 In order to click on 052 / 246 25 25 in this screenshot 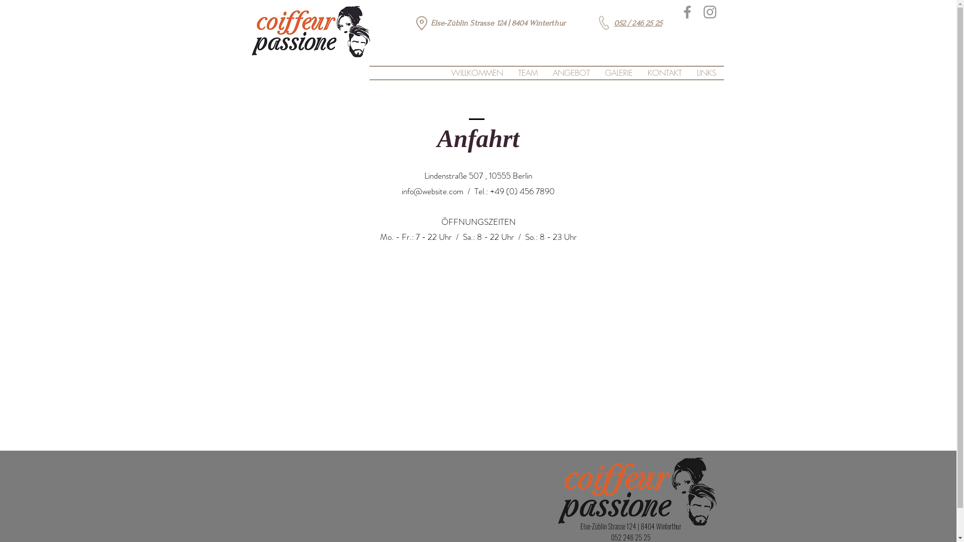, I will do `click(638, 23)`.